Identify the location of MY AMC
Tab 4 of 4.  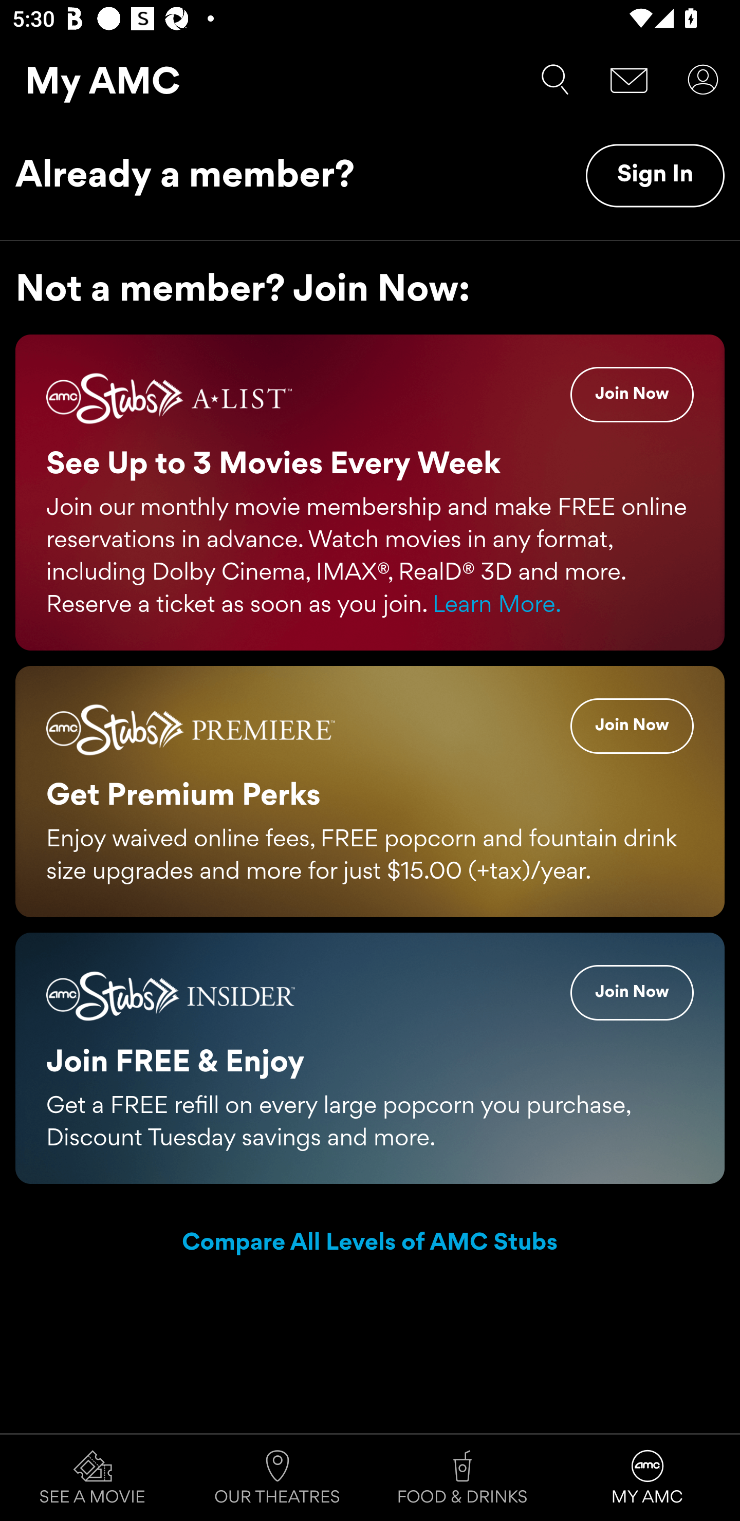
(647, 1478).